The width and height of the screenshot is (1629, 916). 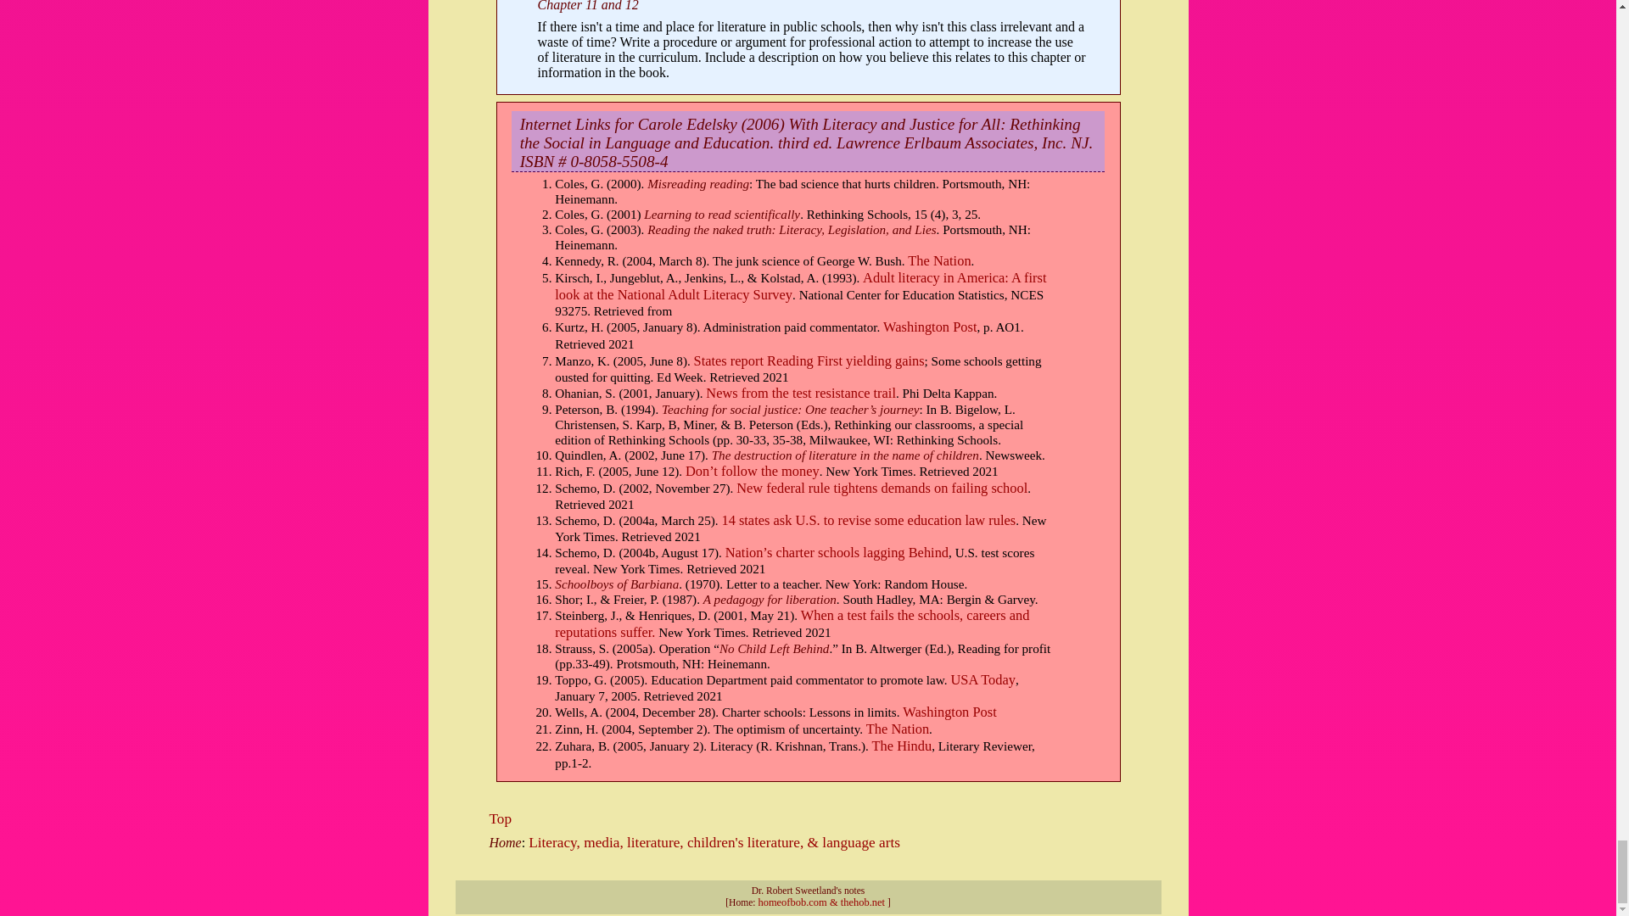 What do you see at coordinates (938, 261) in the screenshot?
I see `The Nation` at bounding box center [938, 261].